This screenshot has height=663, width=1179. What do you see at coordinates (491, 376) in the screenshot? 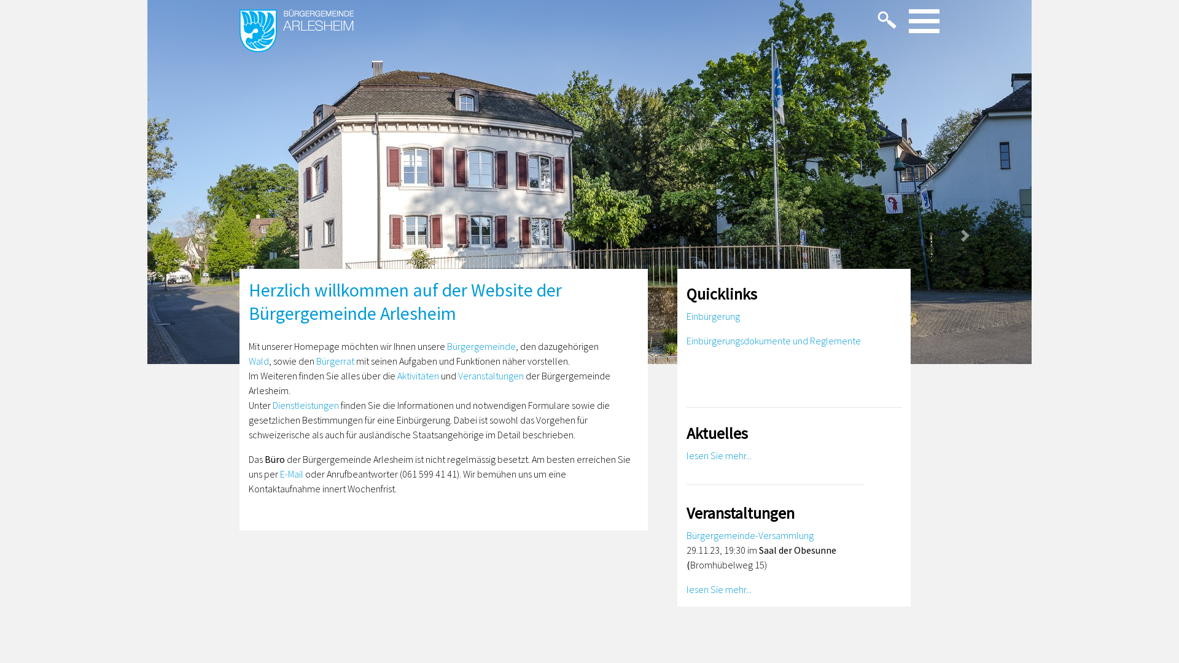
I see `Veranstaltungen` at bounding box center [491, 376].